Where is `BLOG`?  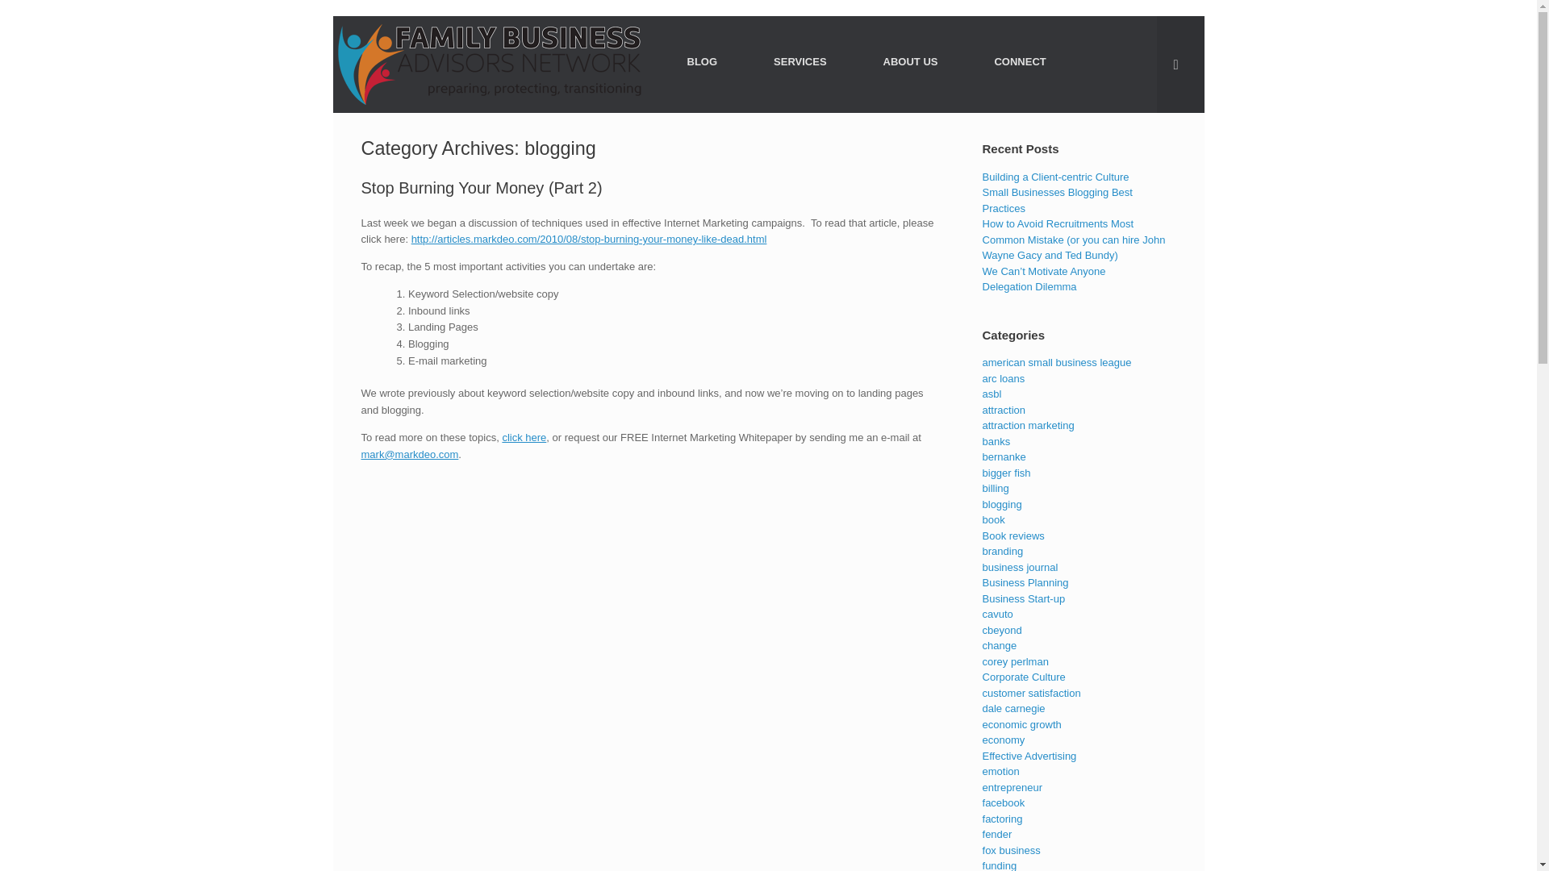
BLOG is located at coordinates (702, 61).